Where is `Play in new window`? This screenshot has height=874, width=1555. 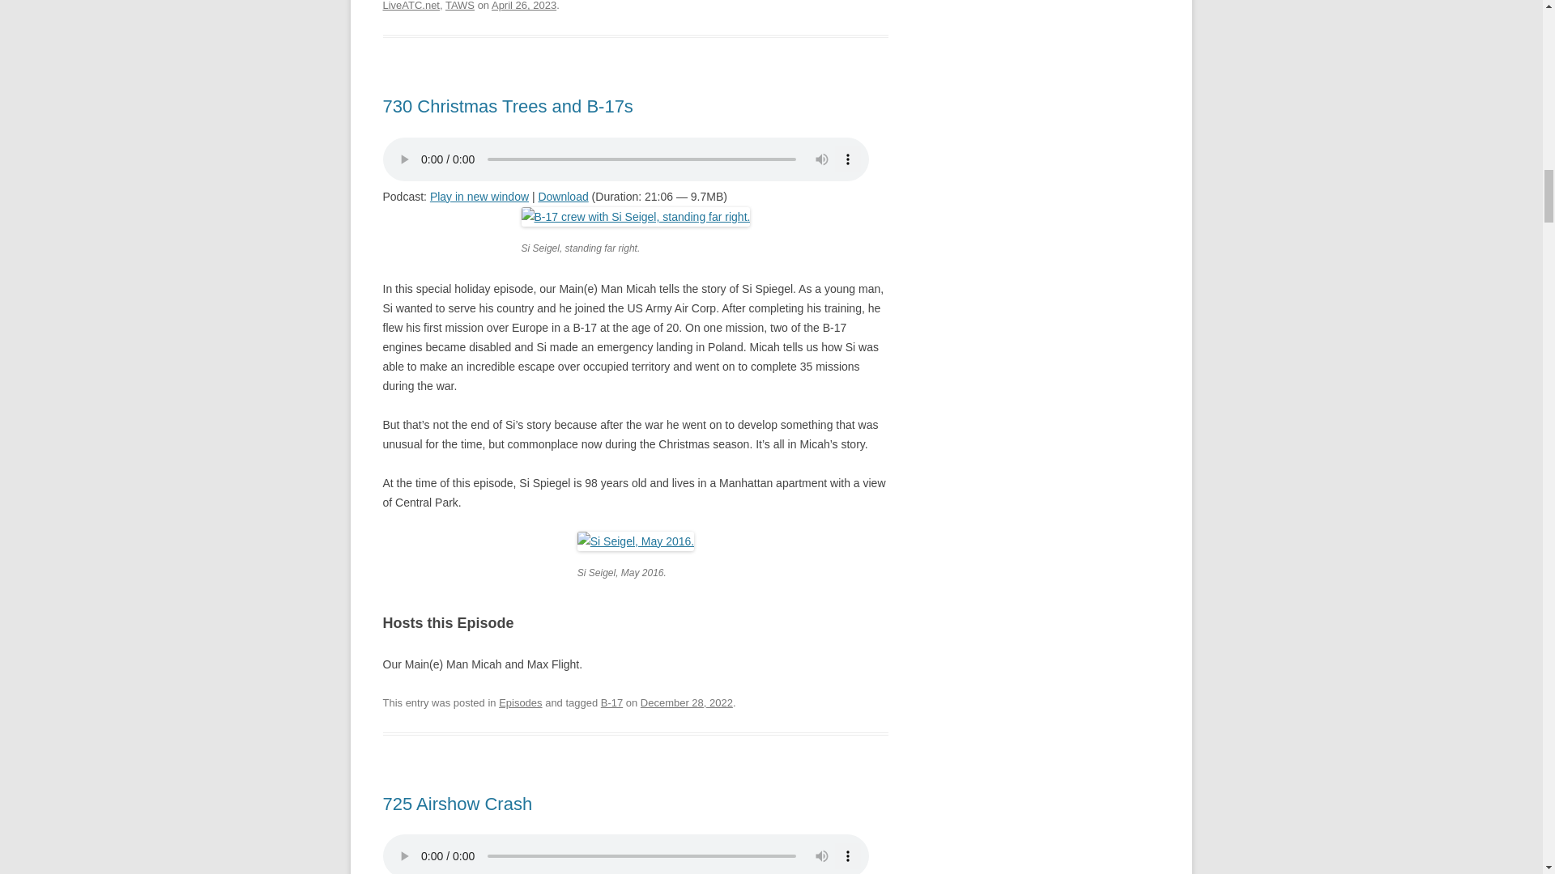
Play in new window is located at coordinates (479, 196).